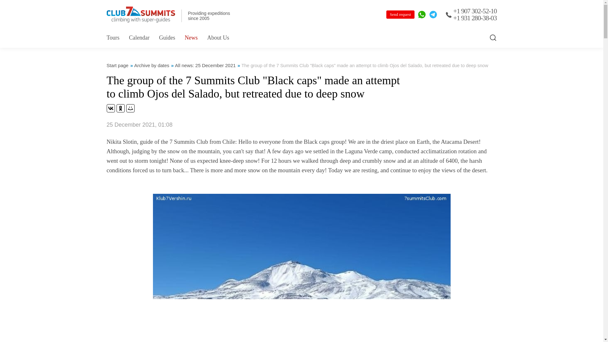  I want to click on All news: 25 December 2021, so click(205, 65).